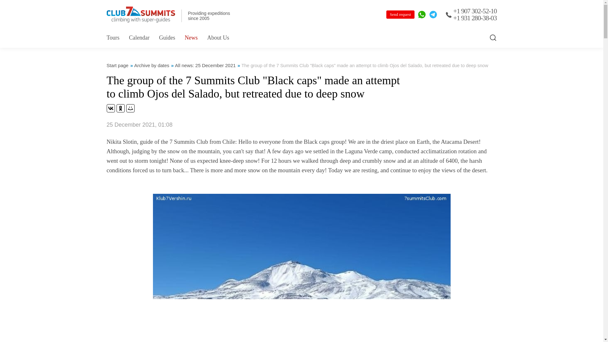  I want to click on All news: 25 December 2021, so click(205, 65).